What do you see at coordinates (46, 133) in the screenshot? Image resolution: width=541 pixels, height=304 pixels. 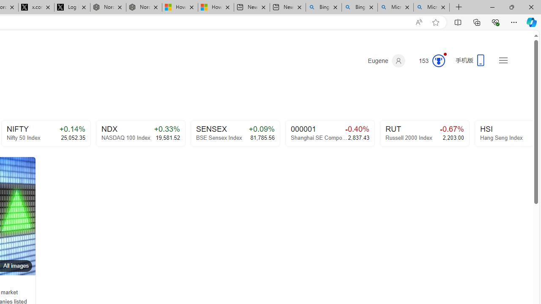 I see `NIFTY+0.14%Nifty 50 Index25,052.35` at bounding box center [46, 133].